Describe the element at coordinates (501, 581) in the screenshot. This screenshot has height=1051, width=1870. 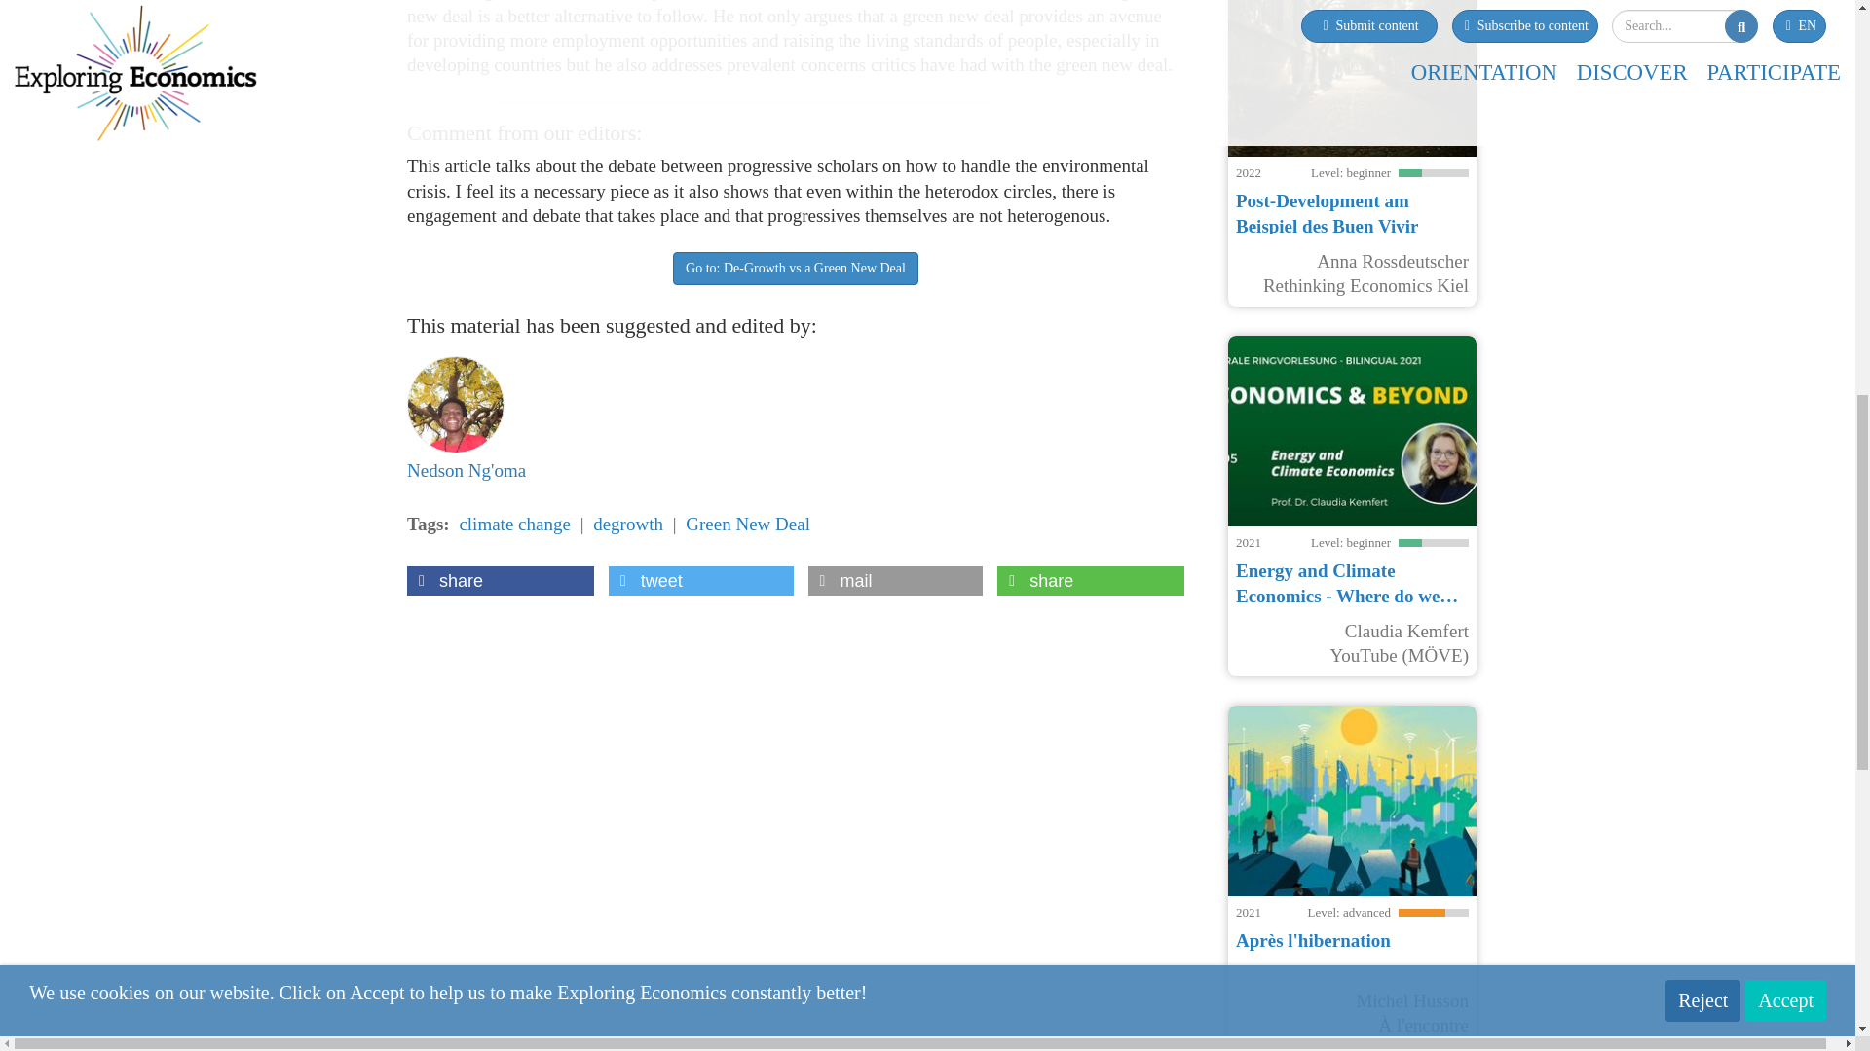
I see `Share on Facebook` at that location.